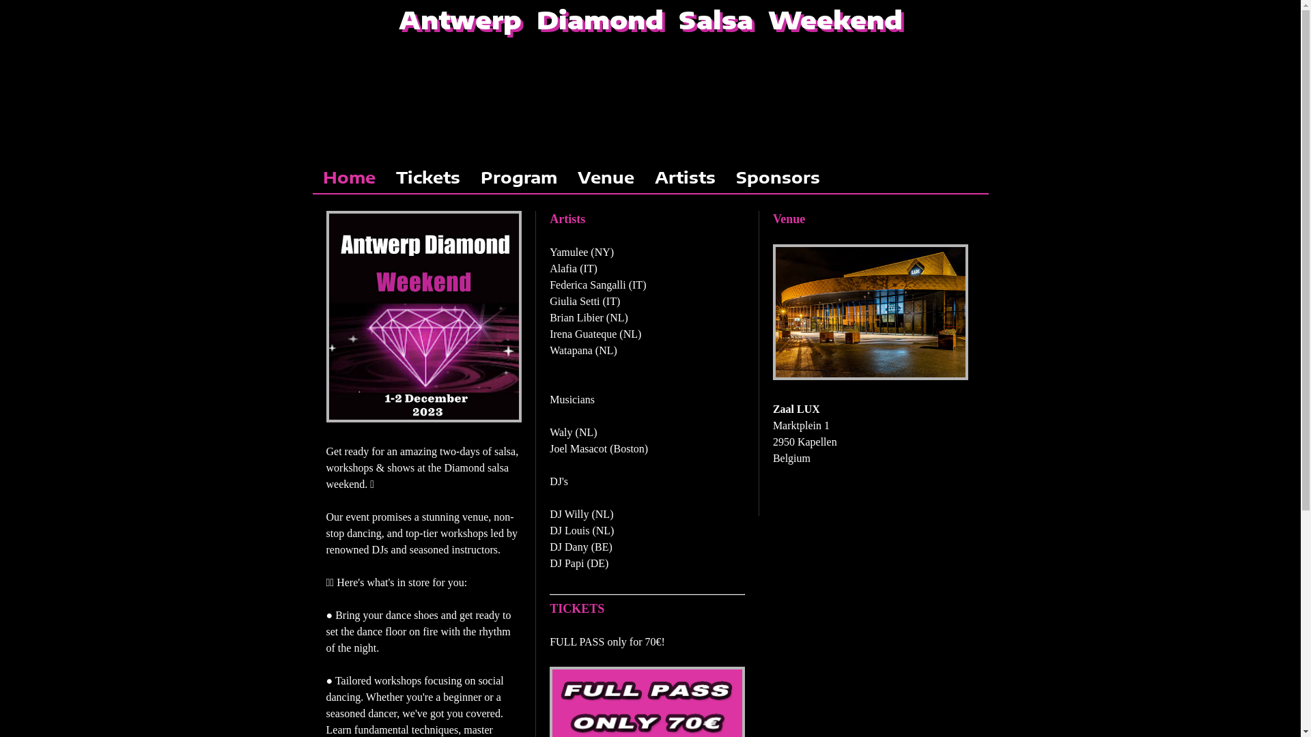  Describe the element at coordinates (777, 177) in the screenshot. I see `Sponsors` at that location.